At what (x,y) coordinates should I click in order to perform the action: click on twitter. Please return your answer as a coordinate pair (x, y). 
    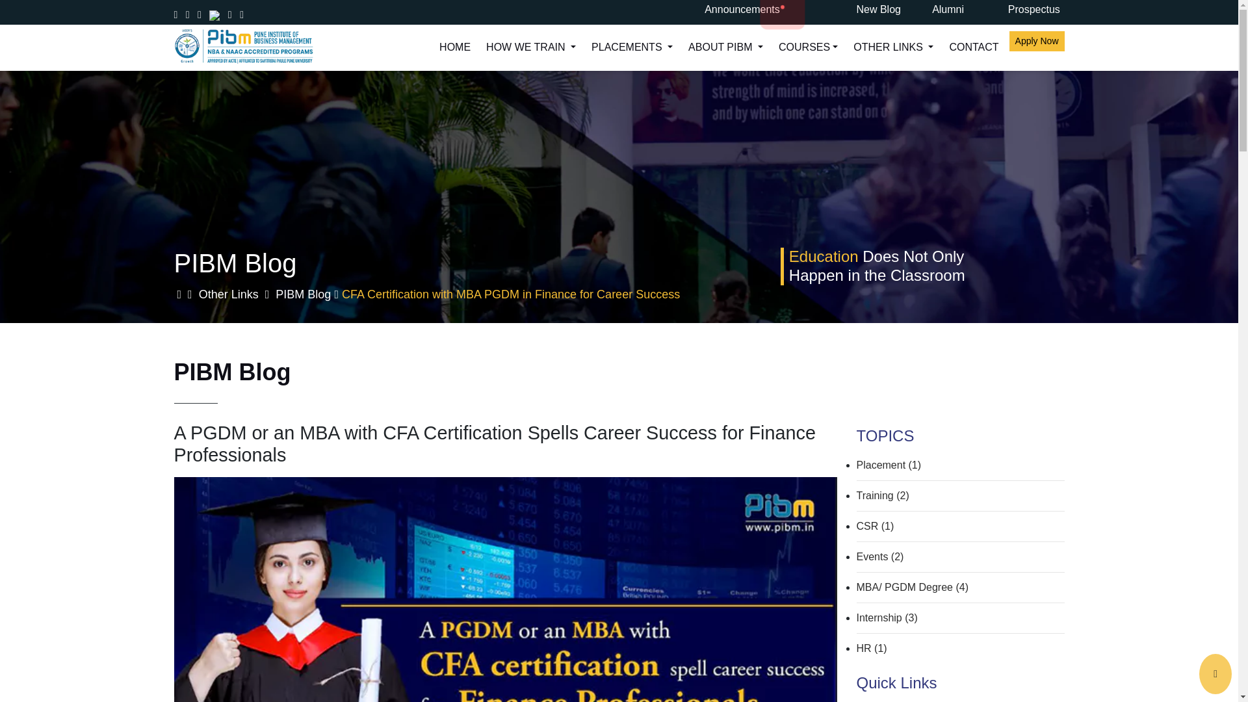
    Looking at the image, I should click on (214, 14).